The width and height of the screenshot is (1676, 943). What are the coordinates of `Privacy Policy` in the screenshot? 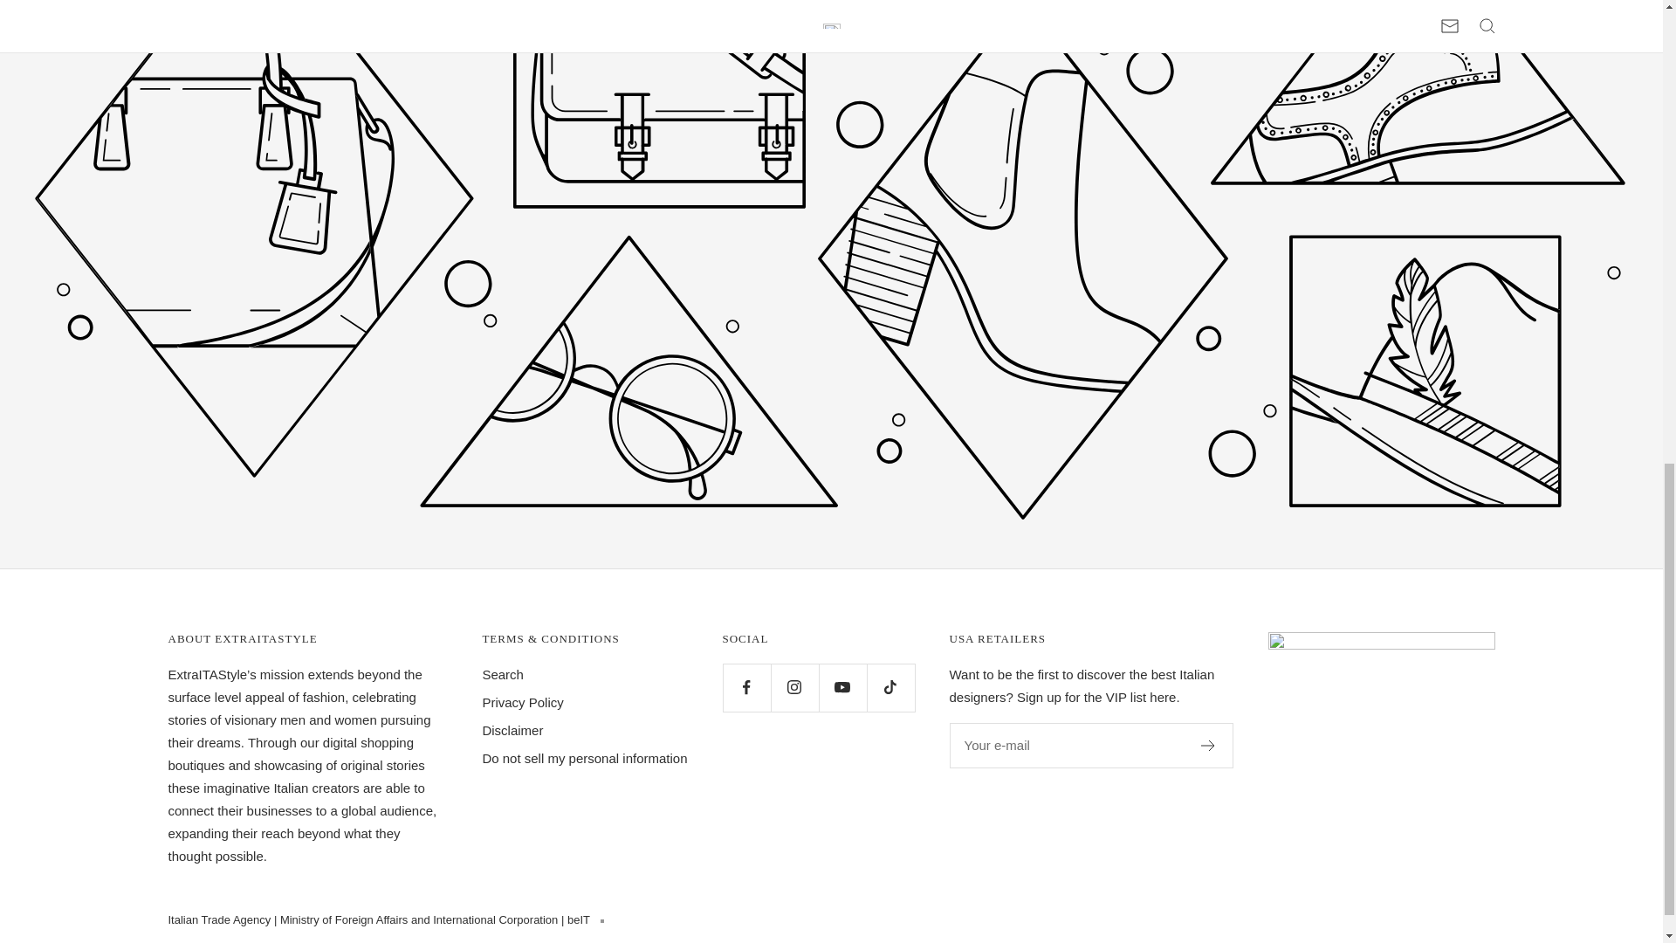 It's located at (522, 702).